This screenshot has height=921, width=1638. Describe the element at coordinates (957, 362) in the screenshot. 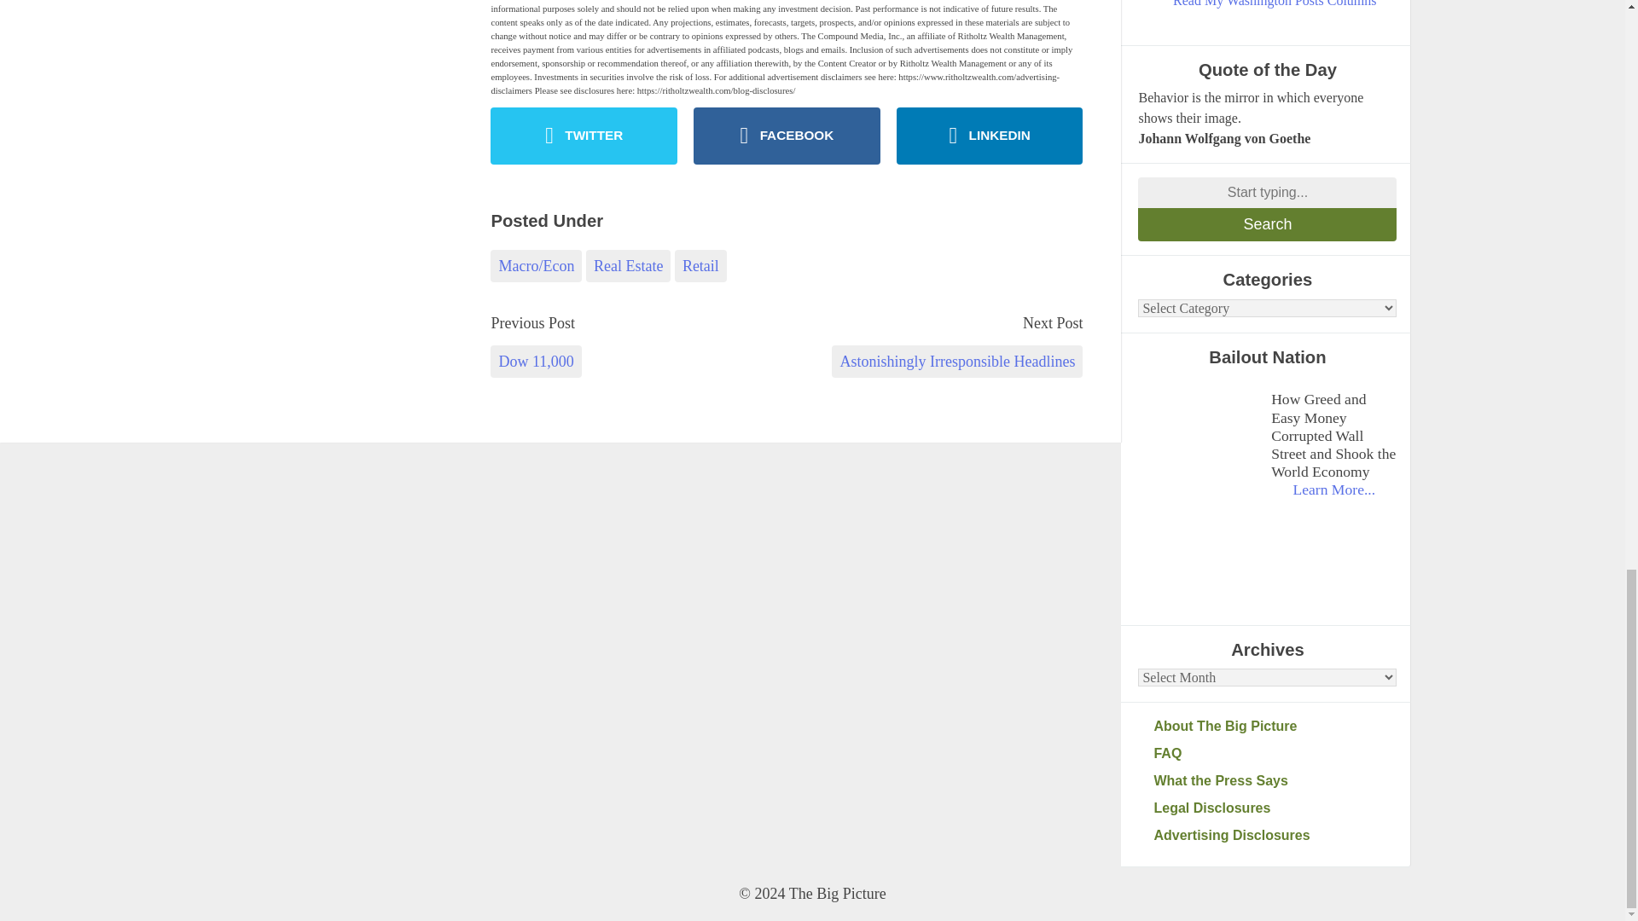

I see `Astonishingly Irresponsible Headlines` at that location.